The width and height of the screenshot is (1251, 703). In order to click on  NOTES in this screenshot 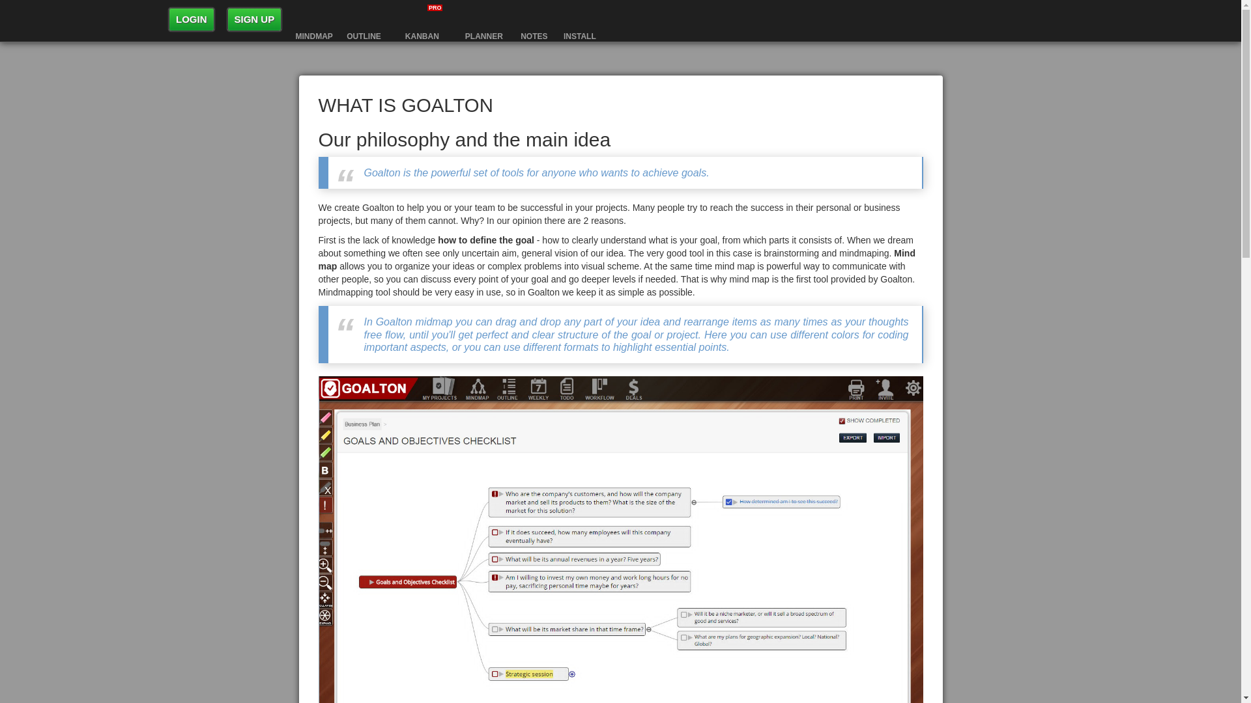, I will do `click(534, 20)`.